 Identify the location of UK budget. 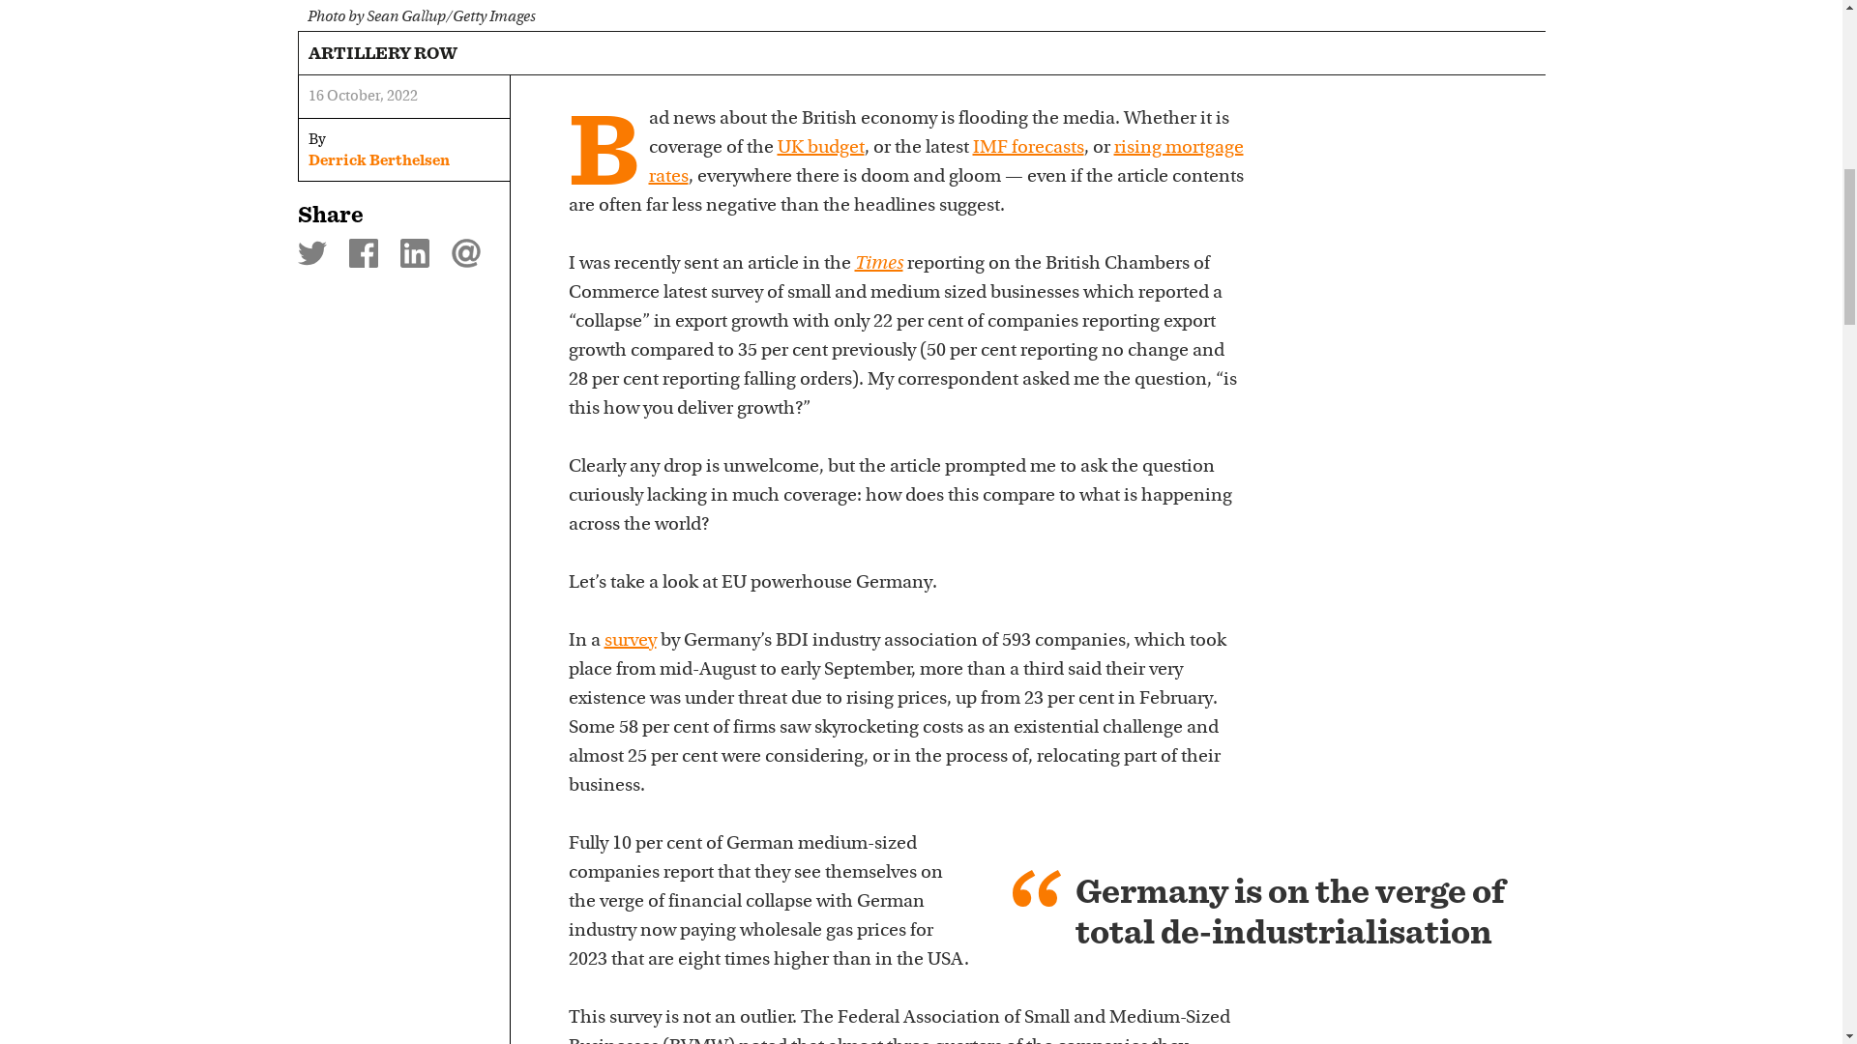
(821, 147).